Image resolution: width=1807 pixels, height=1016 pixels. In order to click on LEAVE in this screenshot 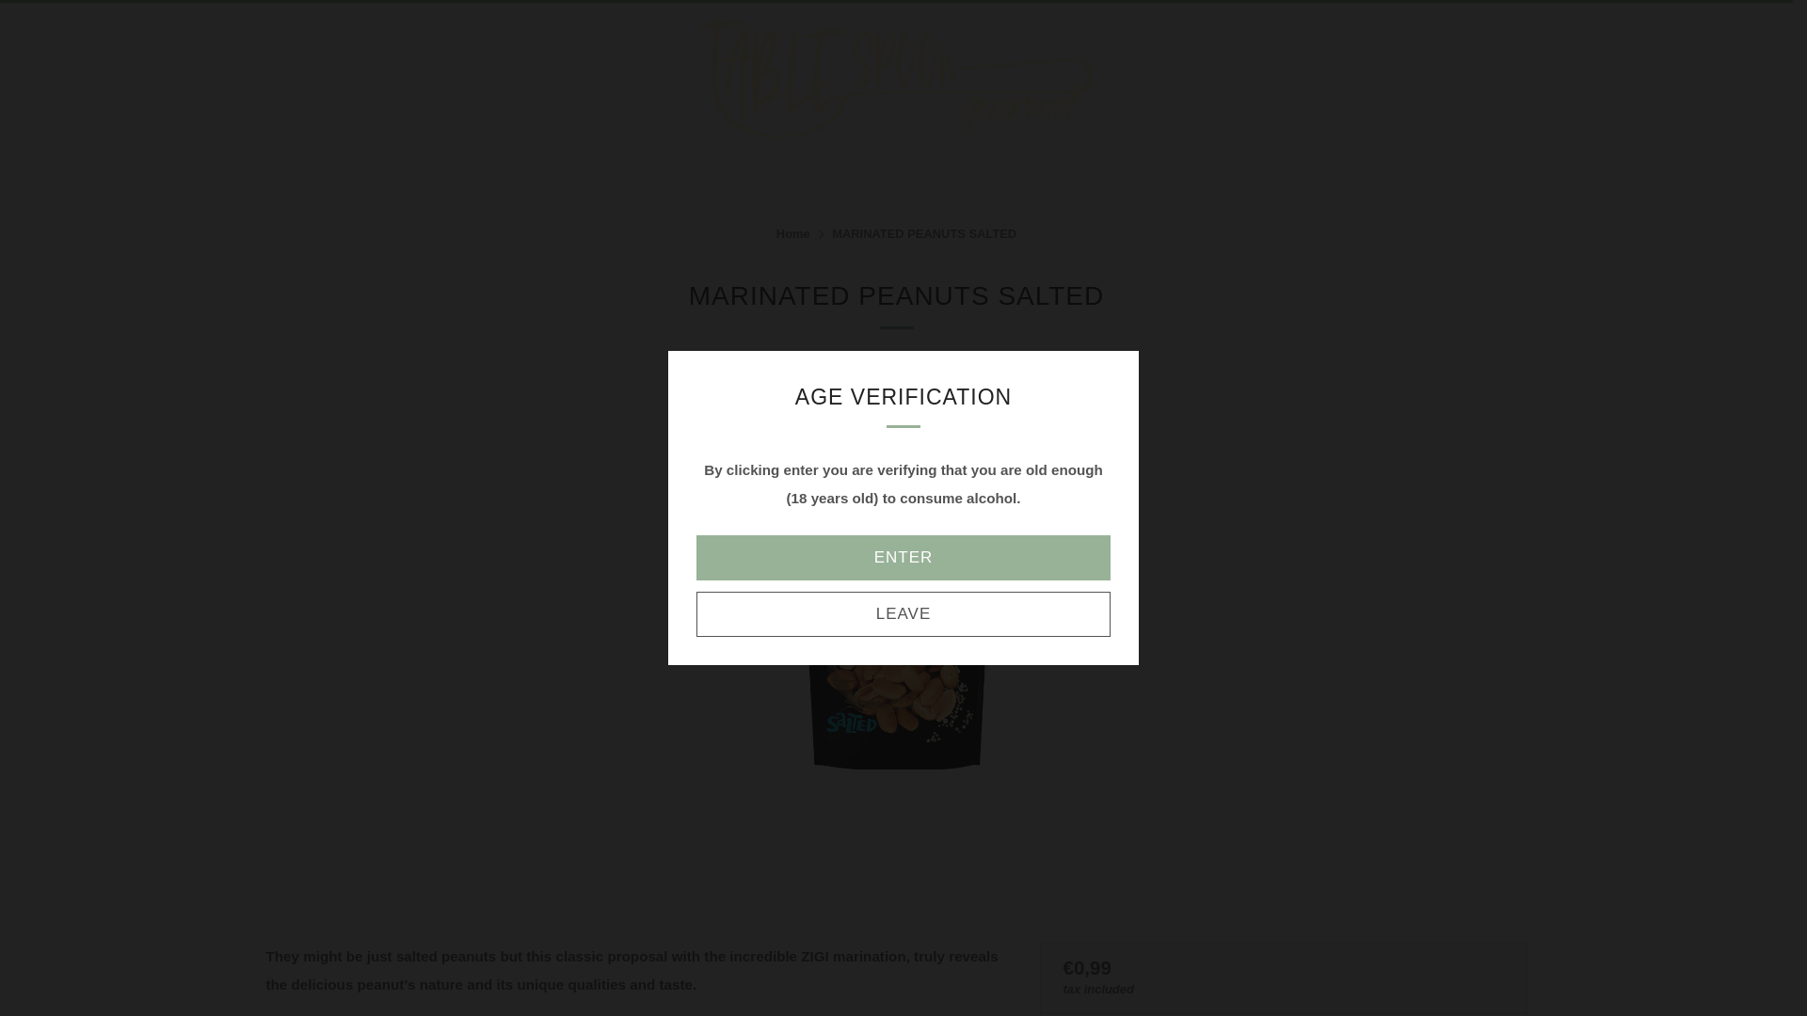, I will do `click(903, 613)`.